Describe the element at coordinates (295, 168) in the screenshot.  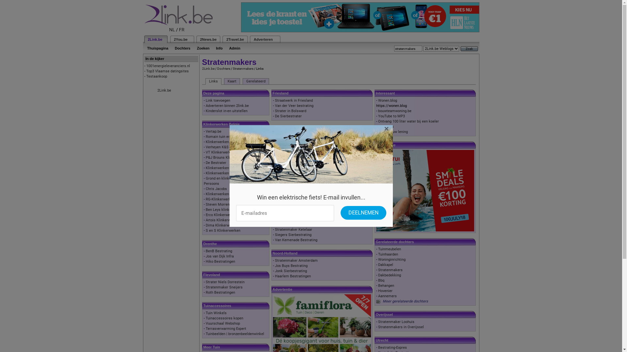
I see `Sierbestrating Groningen` at that location.